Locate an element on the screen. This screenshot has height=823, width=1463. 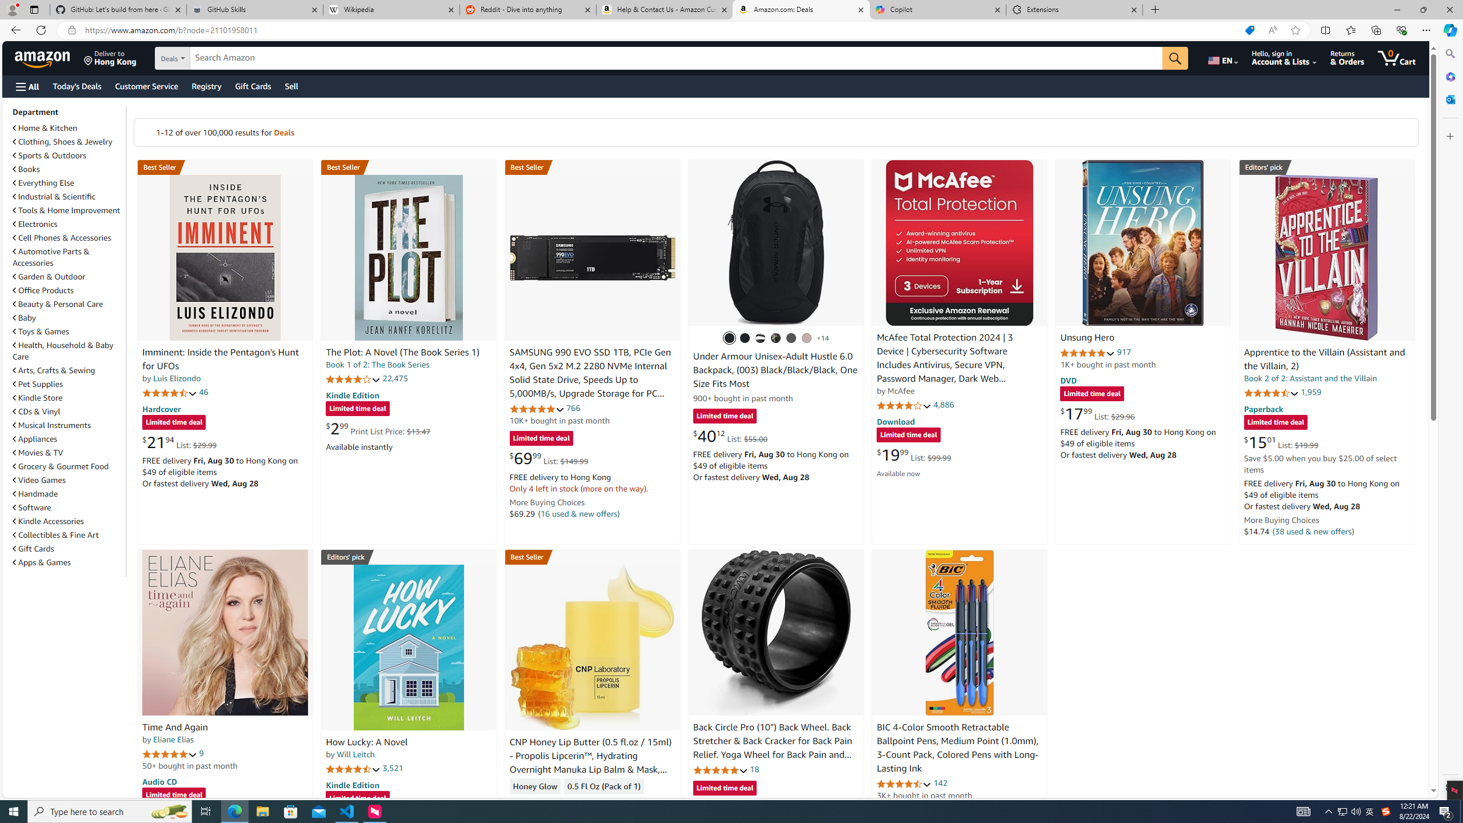
Automotive Parts & Accessories is located at coordinates (51, 257).